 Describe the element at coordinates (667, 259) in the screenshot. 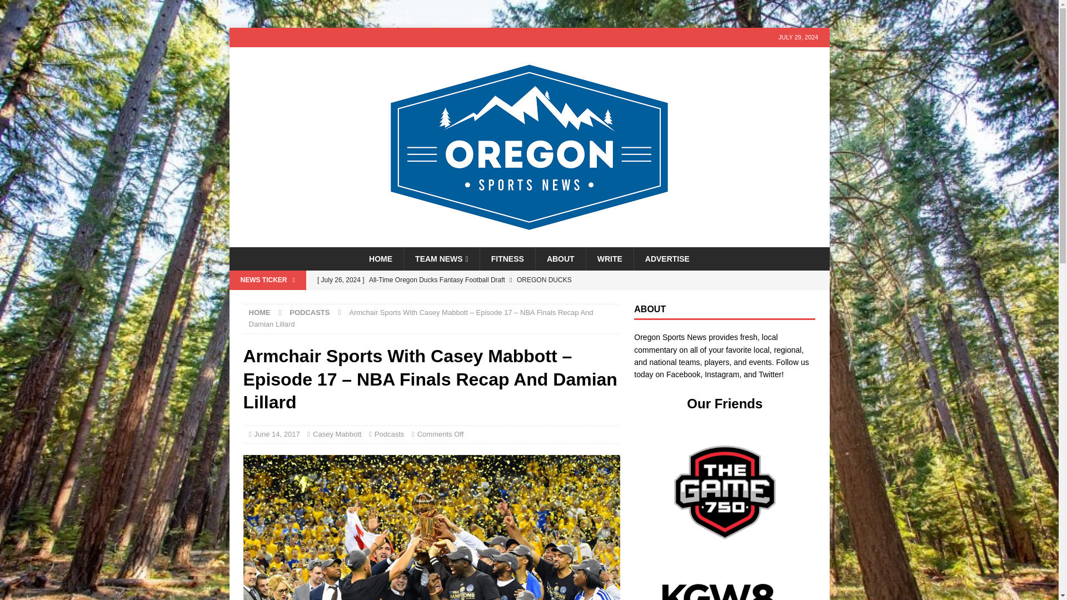

I see `ADVERTISE` at that location.